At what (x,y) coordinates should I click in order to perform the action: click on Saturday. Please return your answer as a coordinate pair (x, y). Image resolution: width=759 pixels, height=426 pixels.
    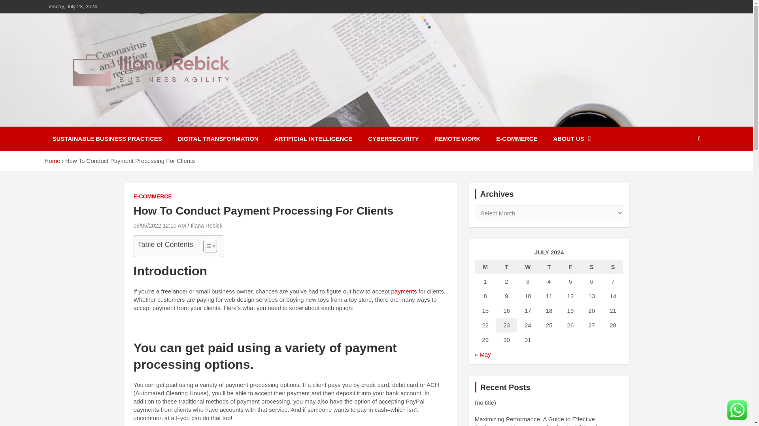
    Looking at the image, I should click on (592, 267).